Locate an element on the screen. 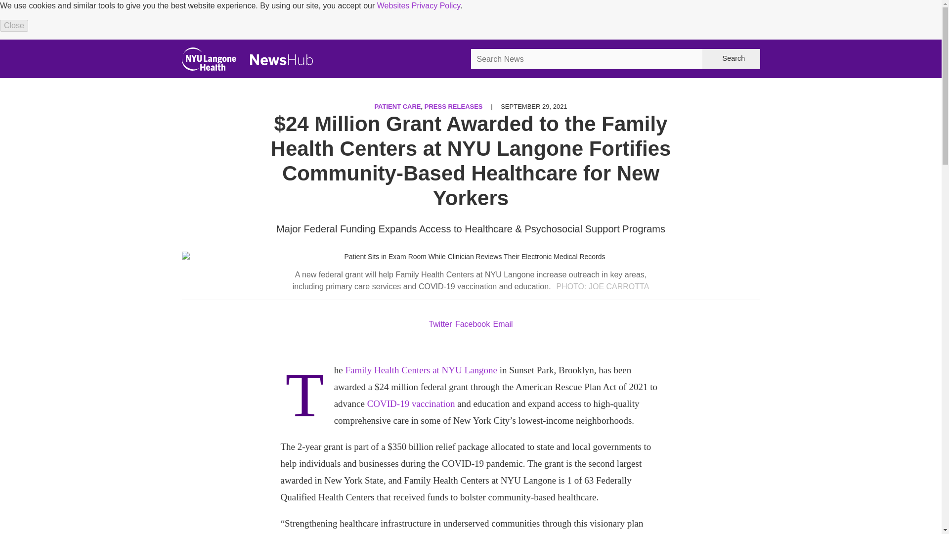 This screenshot has width=949, height=534. Family Health Centers at NYU Langone is located at coordinates (421, 370).